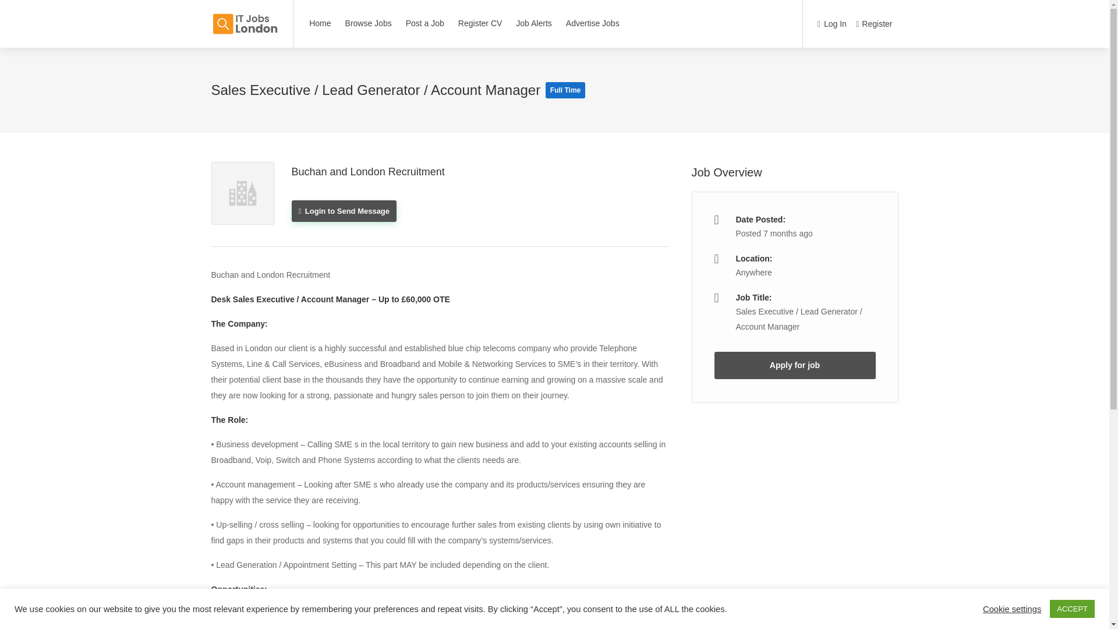  Describe the element at coordinates (832, 24) in the screenshot. I see `Log In` at that location.